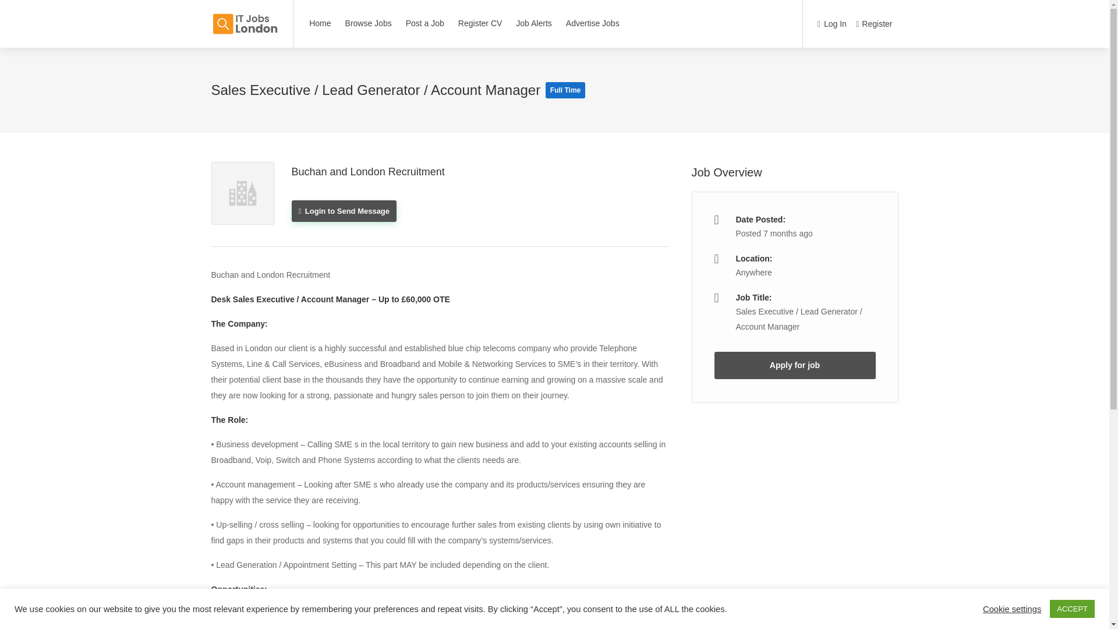  Describe the element at coordinates (832, 24) in the screenshot. I see `Log In` at that location.